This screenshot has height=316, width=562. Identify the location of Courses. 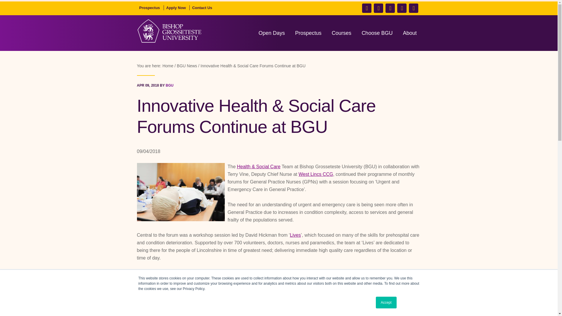
(341, 33).